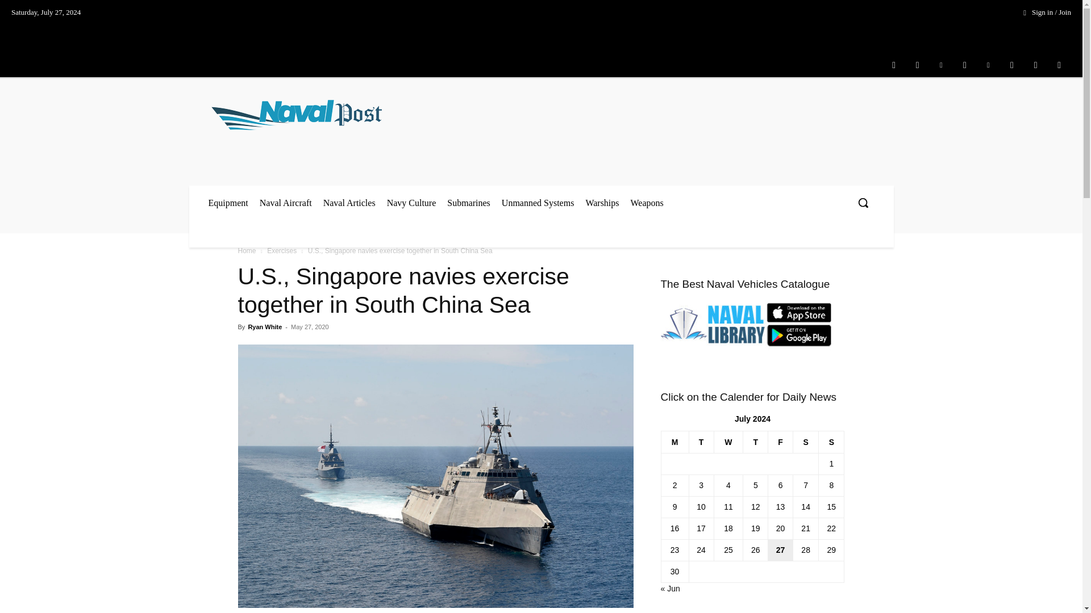 This screenshot has width=1091, height=613. What do you see at coordinates (538, 203) in the screenshot?
I see `Unmanned Systems` at bounding box center [538, 203].